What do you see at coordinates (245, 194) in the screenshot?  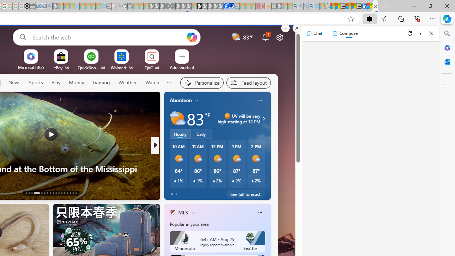 I see `See full forecast` at bounding box center [245, 194].